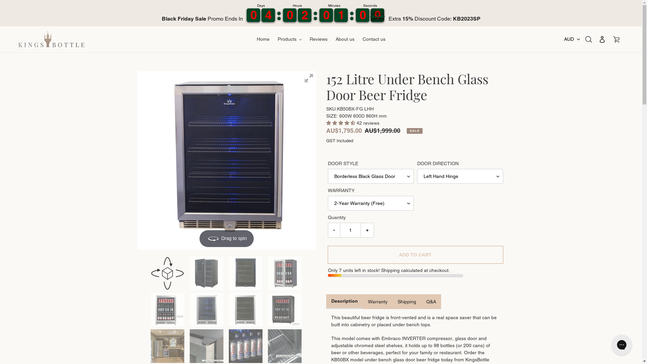  What do you see at coordinates (253, 15) in the screenshot?
I see `9
9` at bounding box center [253, 15].